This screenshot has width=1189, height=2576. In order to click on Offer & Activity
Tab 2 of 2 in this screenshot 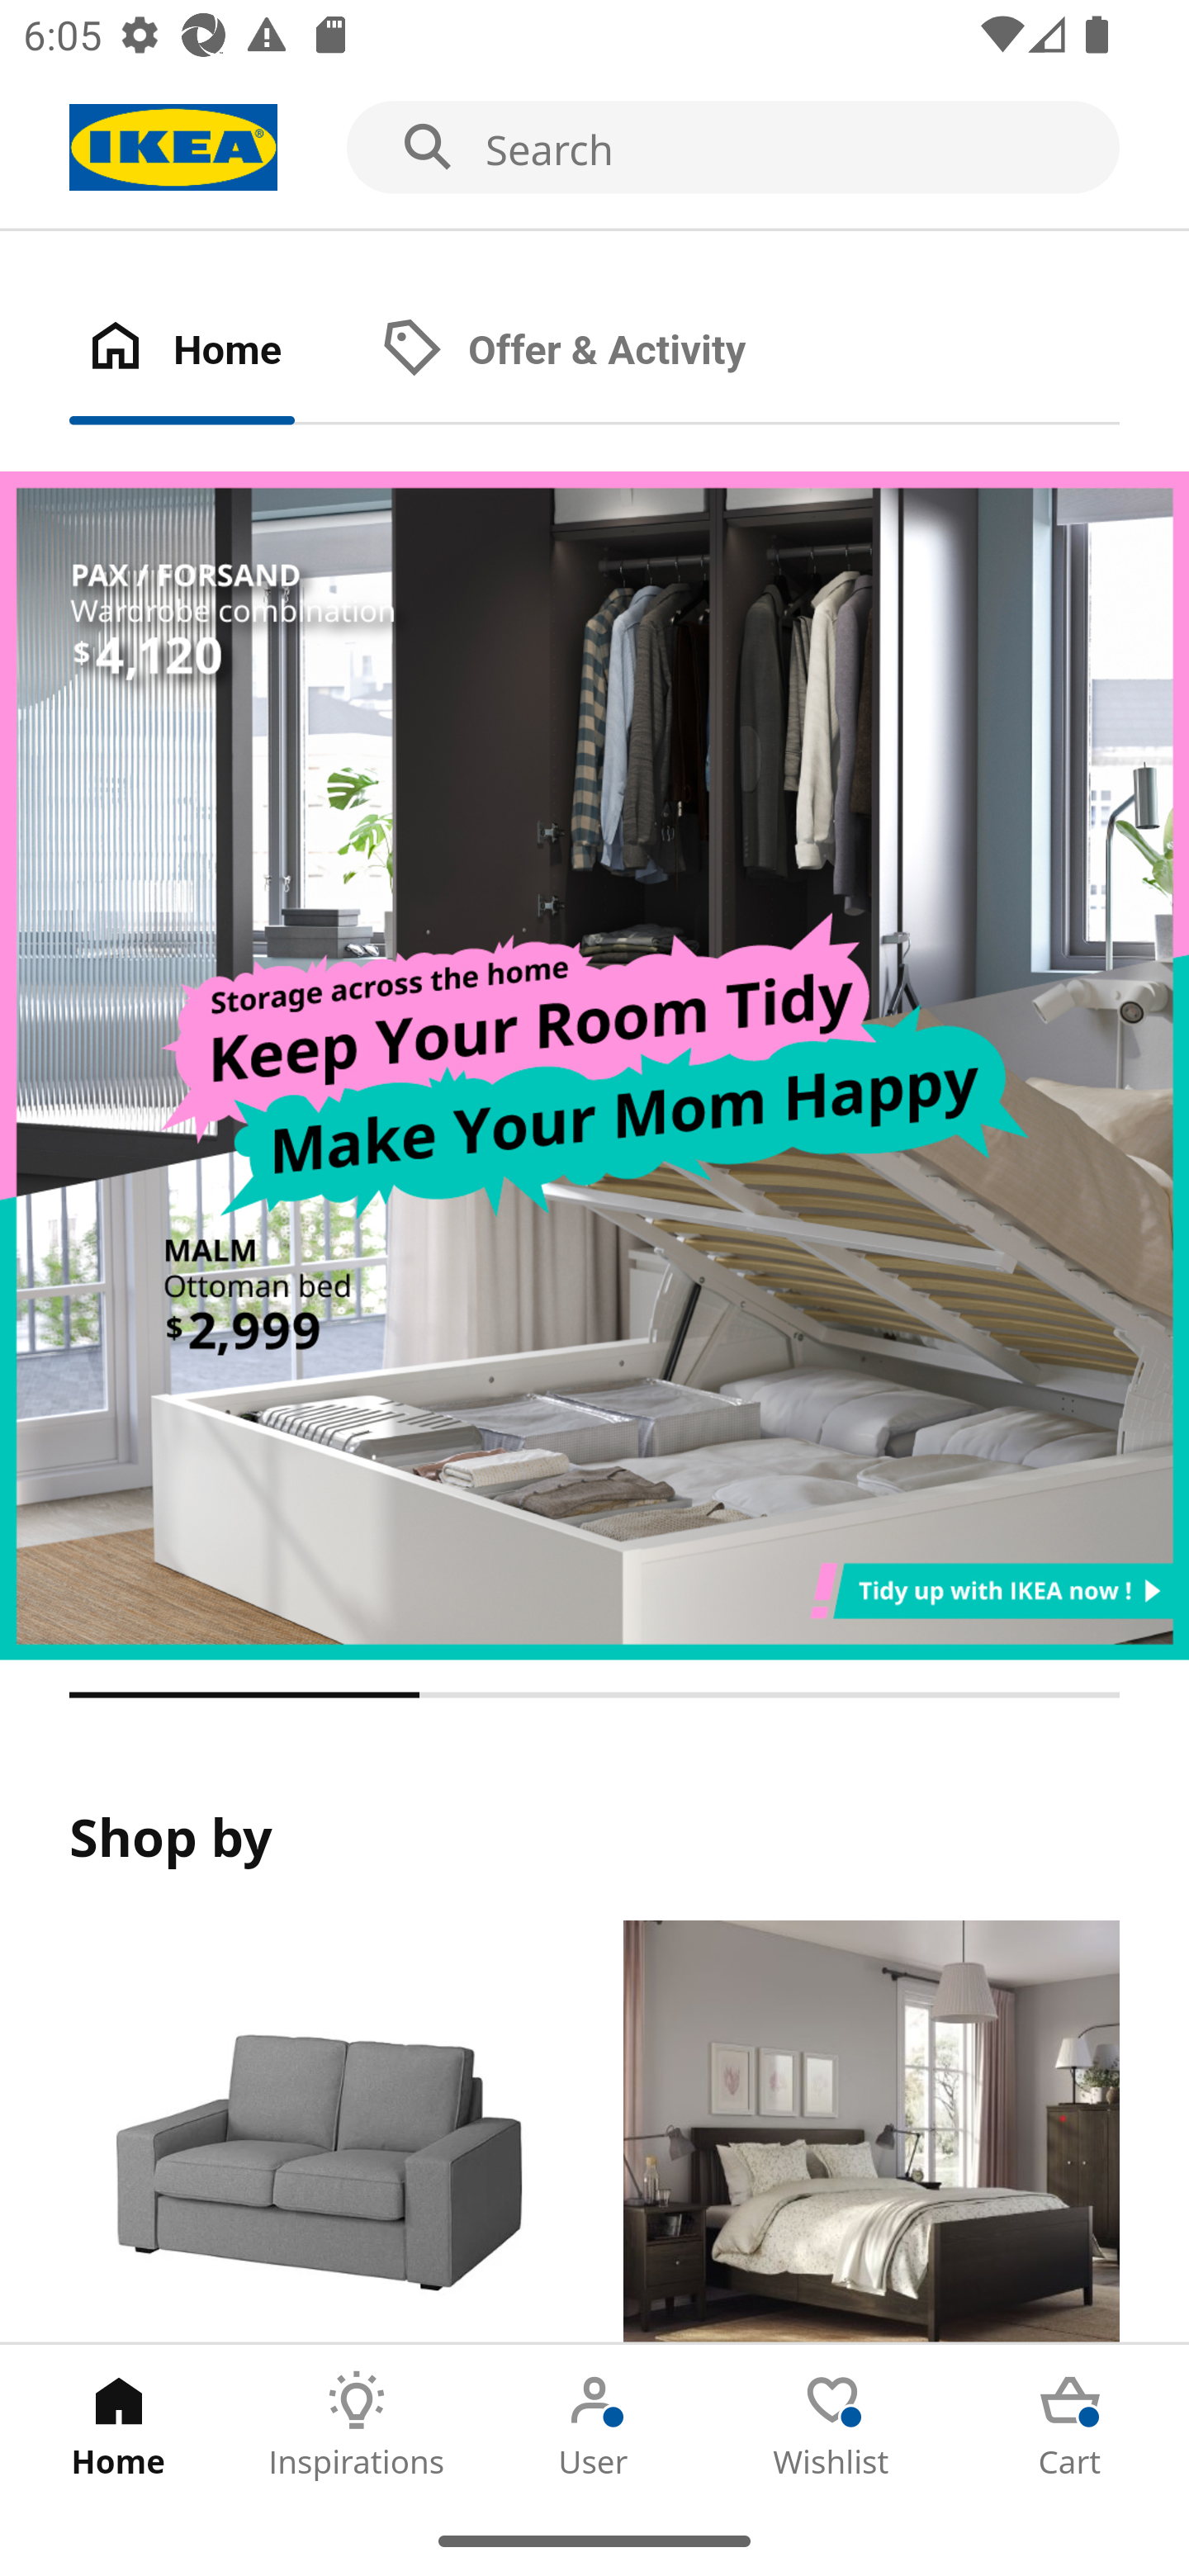, I will do `click(596, 351)`.